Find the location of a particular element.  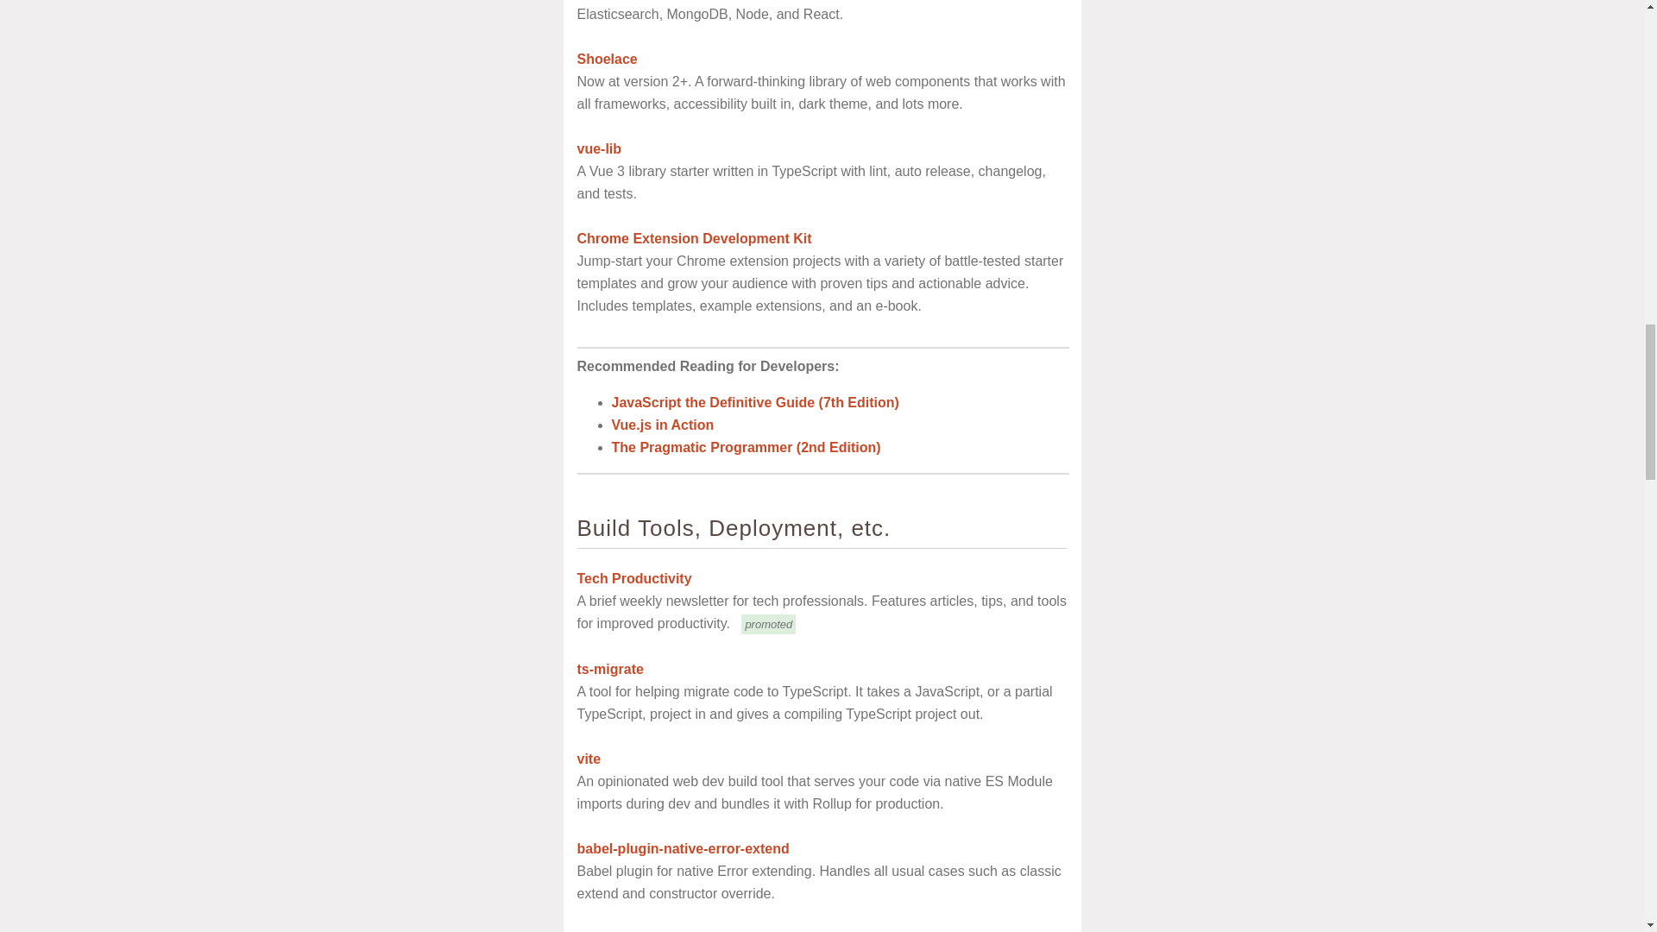

ts-migrate is located at coordinates (609, 669).